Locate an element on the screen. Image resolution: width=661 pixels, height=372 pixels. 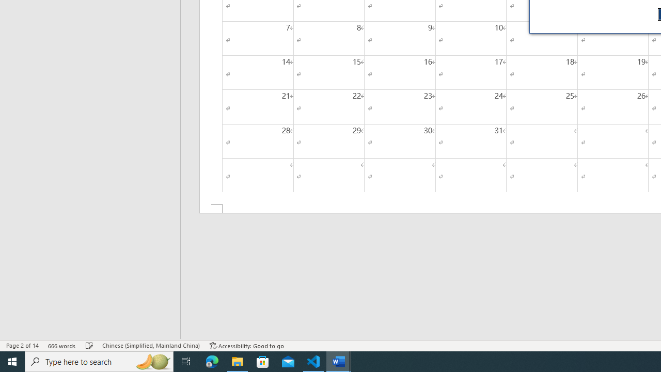
Start is located at coordinates (12, 362).